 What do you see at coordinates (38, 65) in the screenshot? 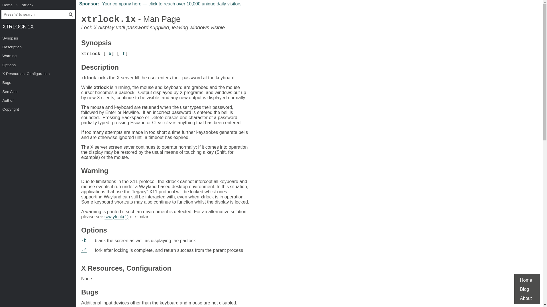
I see `Options` at bounding box center [38, 65].